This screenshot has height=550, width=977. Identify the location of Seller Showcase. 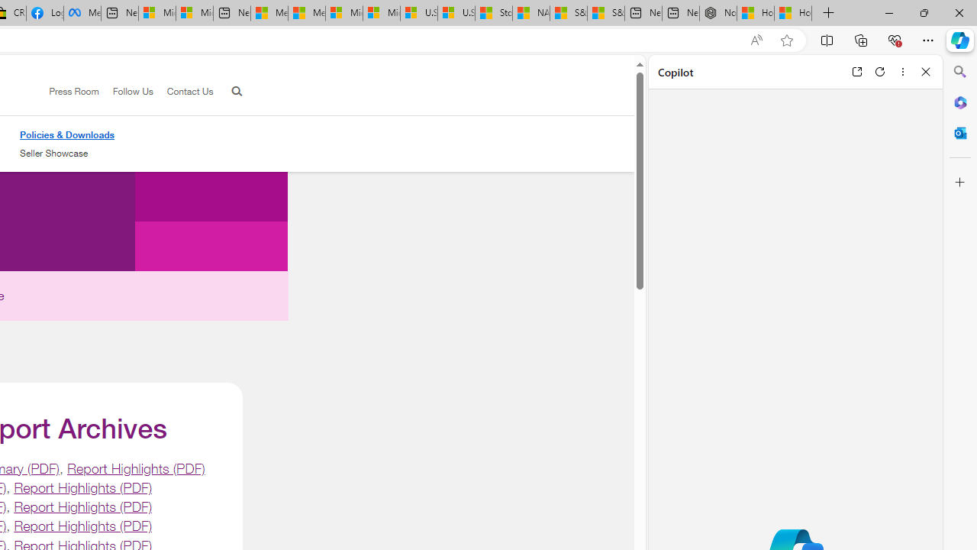
(67, 154).